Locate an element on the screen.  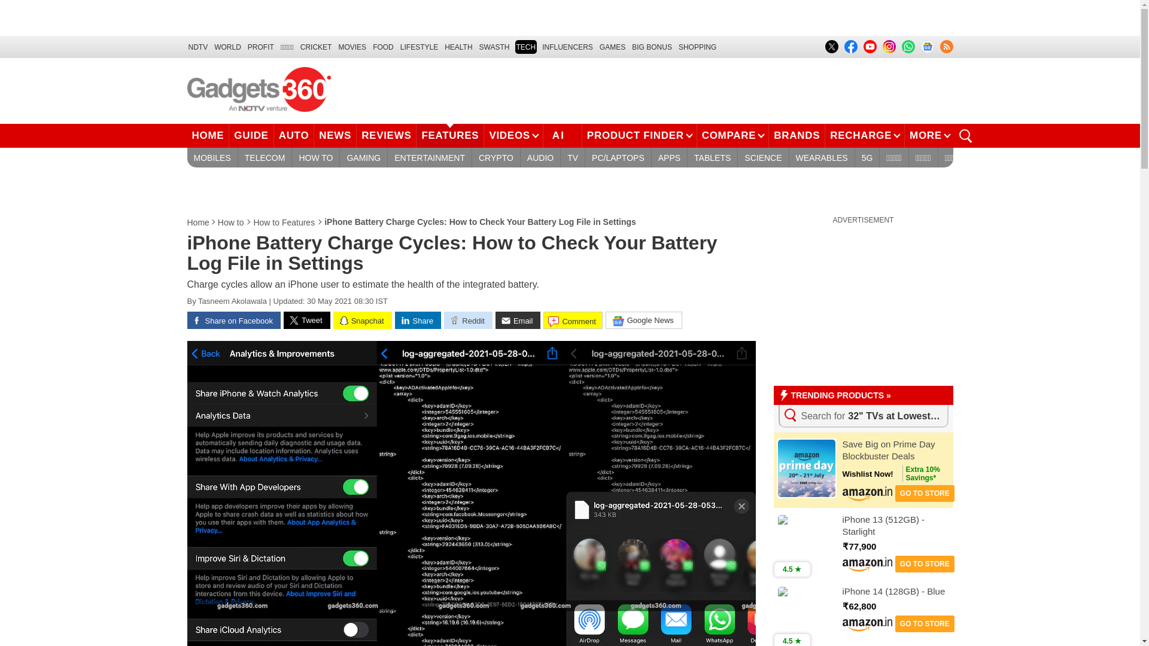
Games is located at coordinates (612, 47).